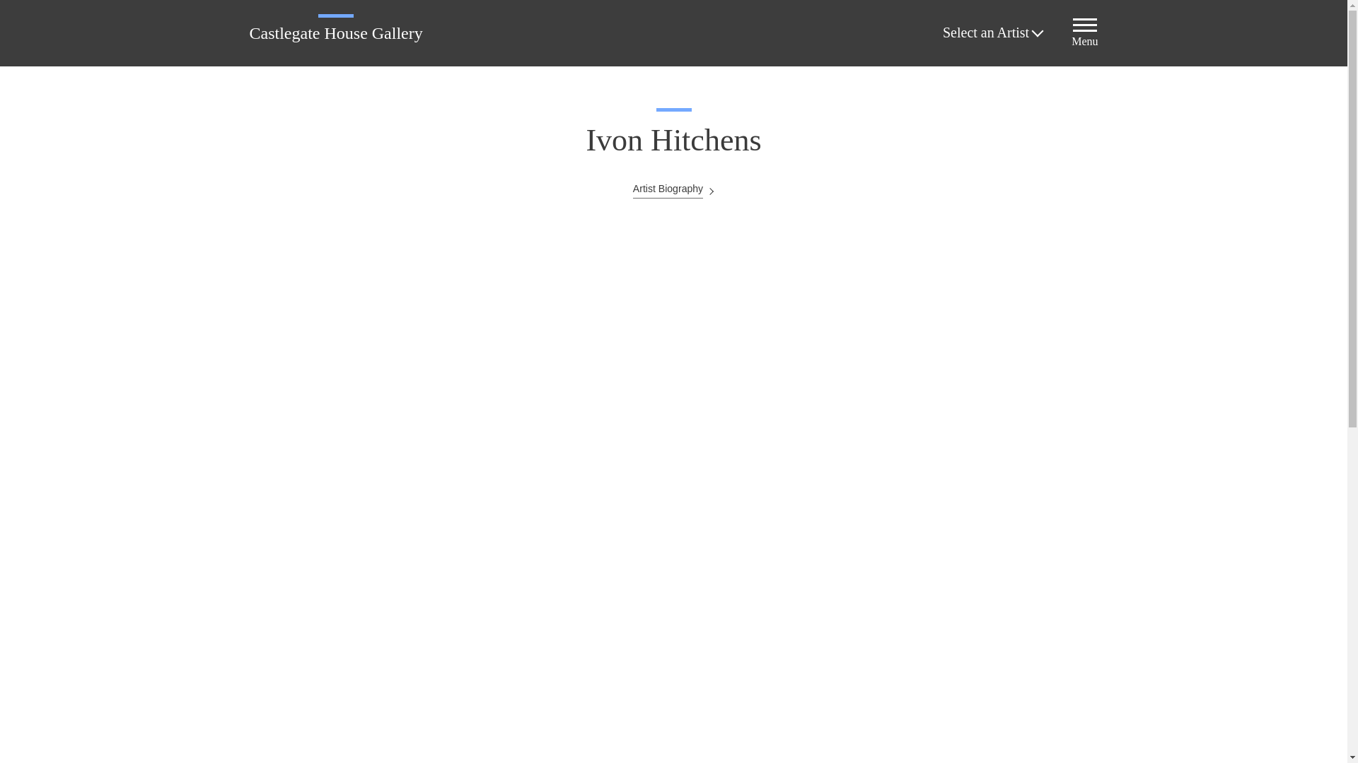 The height and width of the screenshot is (763, 1358). What do you see at coordinates (992, 32) in the screenshot?
I see `Select an Artist` at bounding box center [992, 32].